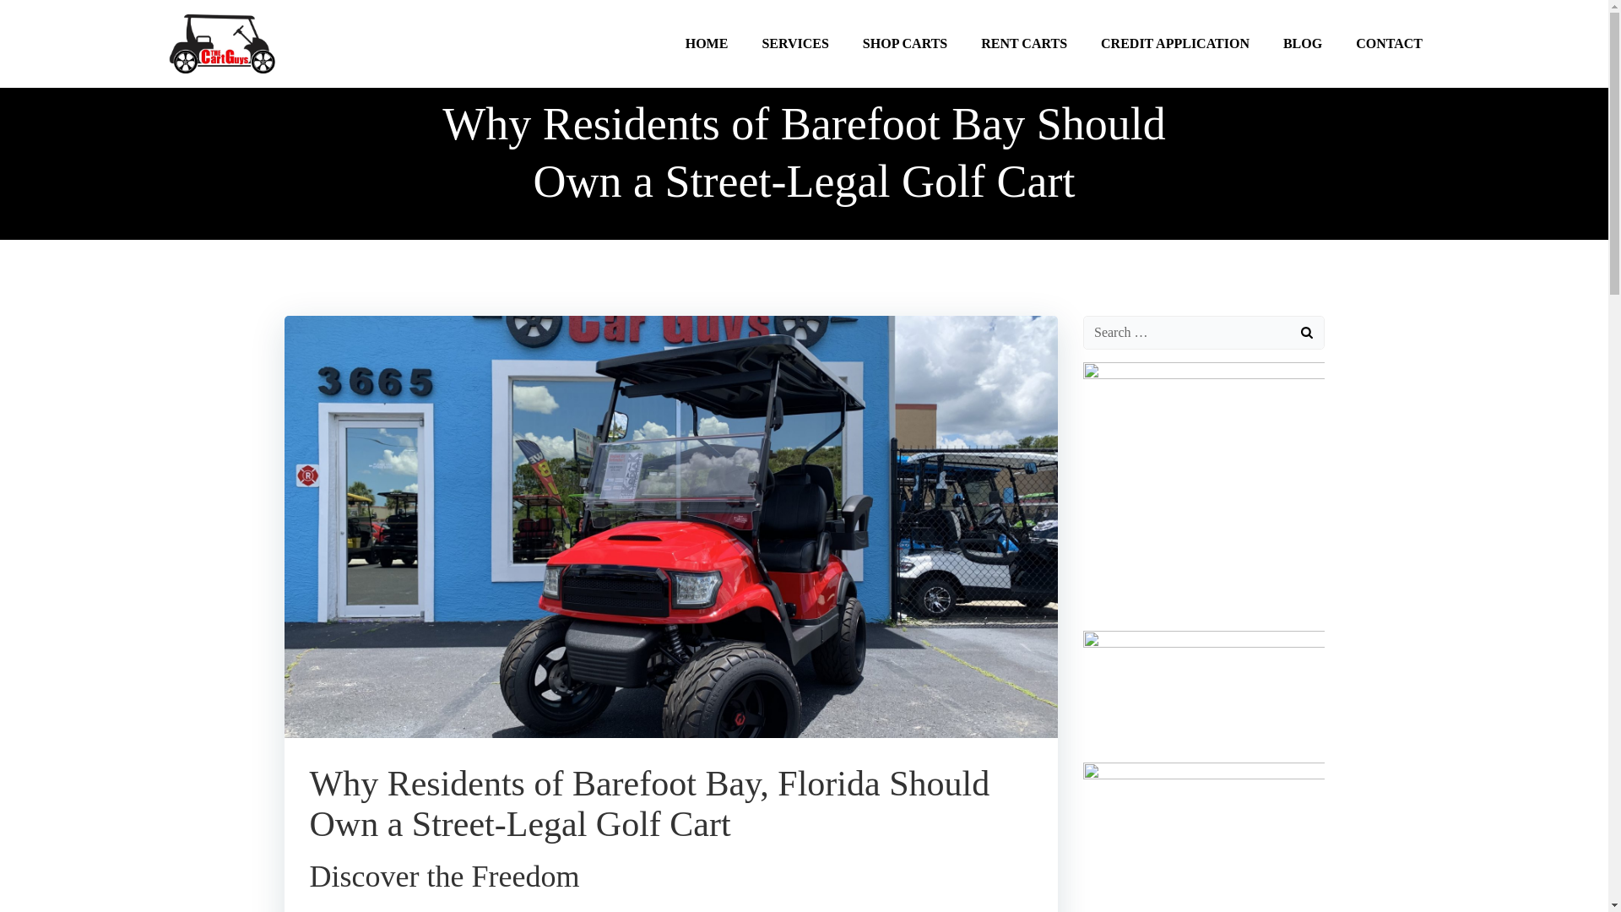 This screenshot has height=912, width=1621. What do you see at coordinates (707, 43) in the screenshot?
I see `HOME` at bounding box center [707, 43].